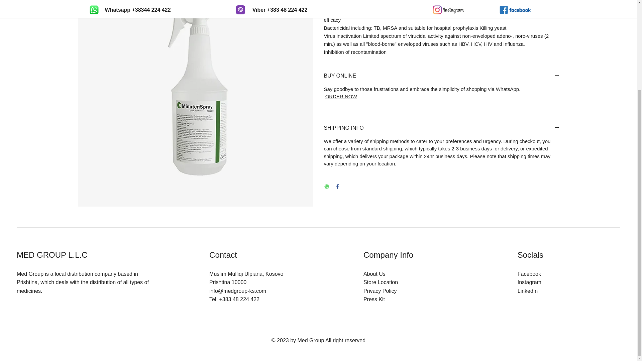  I want to click on SHIPPING INFO, so click(441, 128).